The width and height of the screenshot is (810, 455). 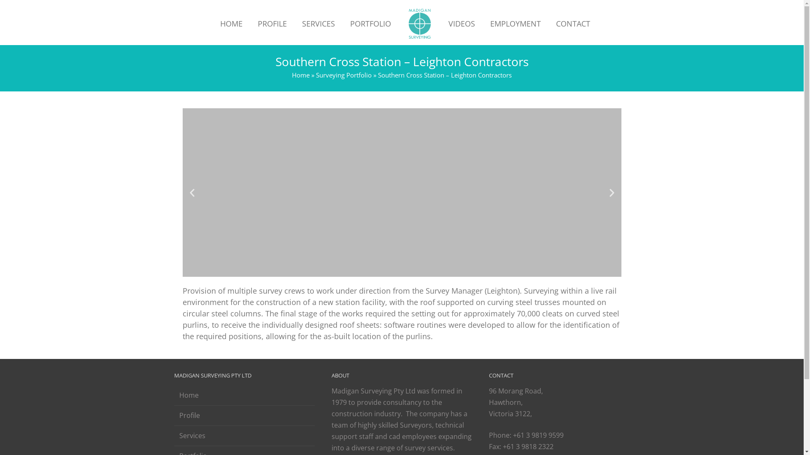 I want to click on Surveying Portfolio, so click(x=344, y=75).